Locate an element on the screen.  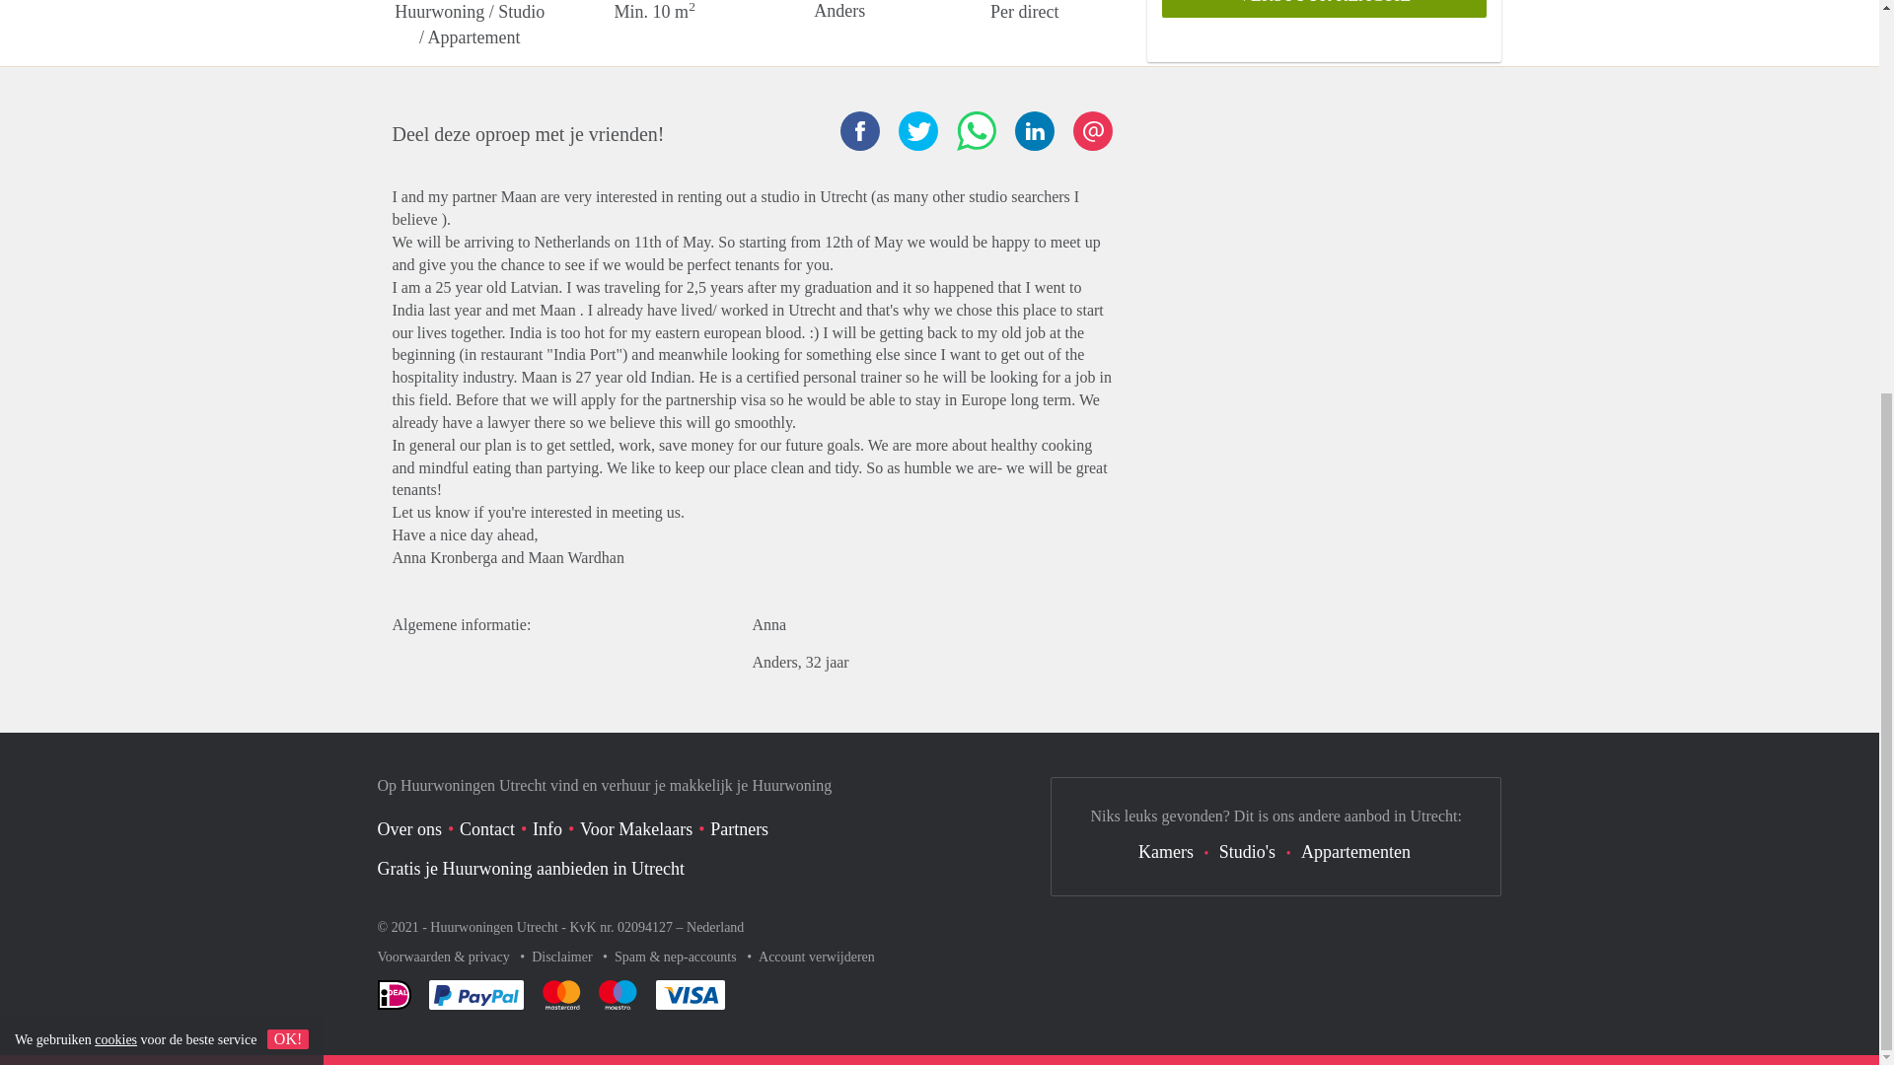
Kamers is located at coordinates (1165, 852).